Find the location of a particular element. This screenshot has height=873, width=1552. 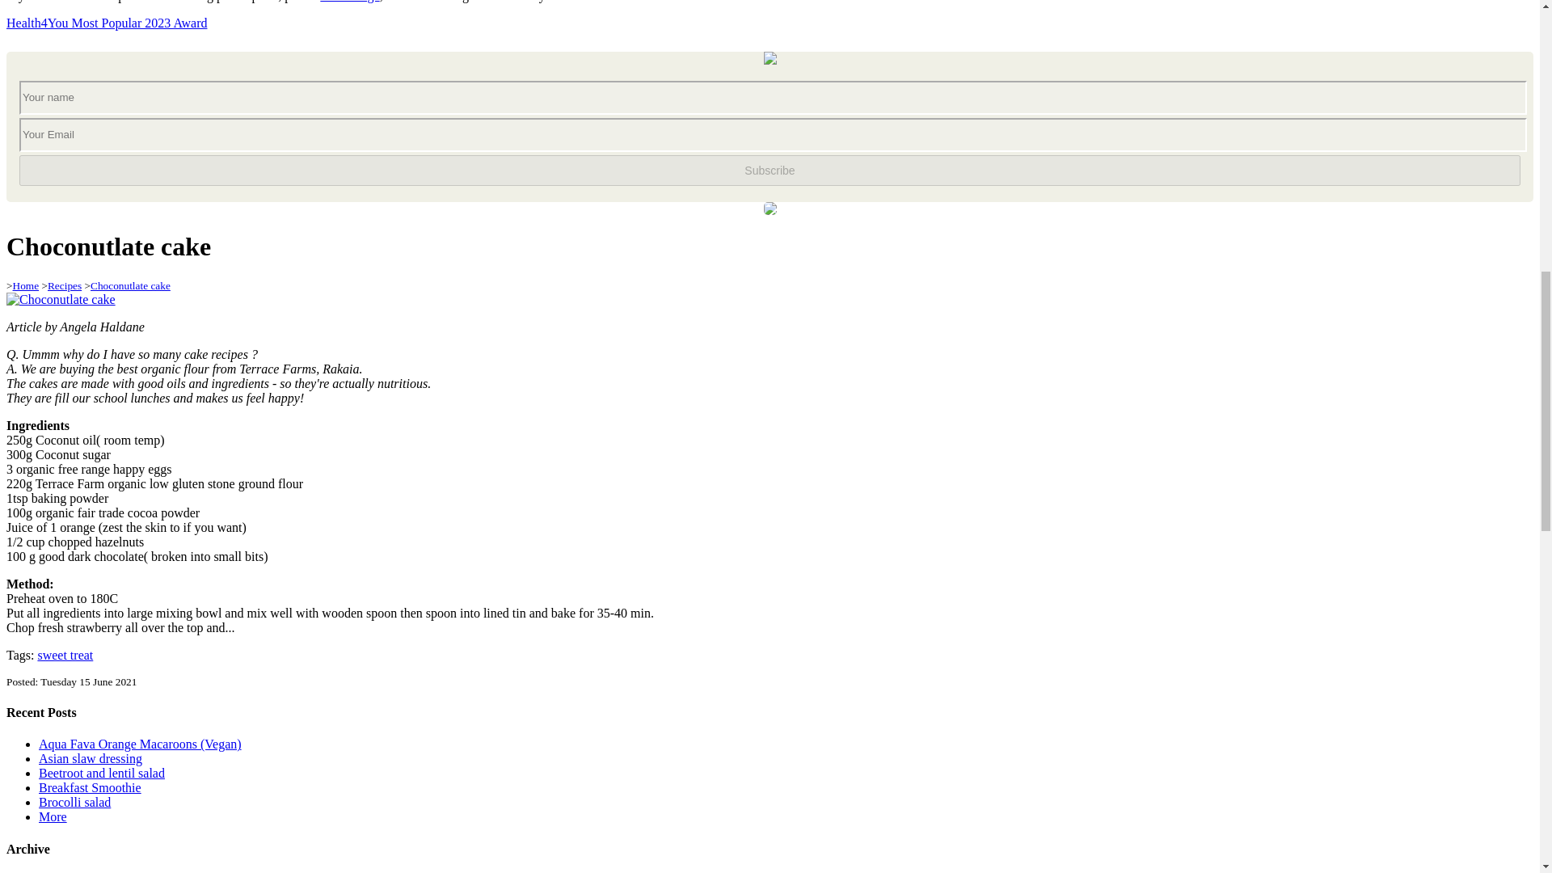

Choconutlate cake is located at coordinates (60, 299).